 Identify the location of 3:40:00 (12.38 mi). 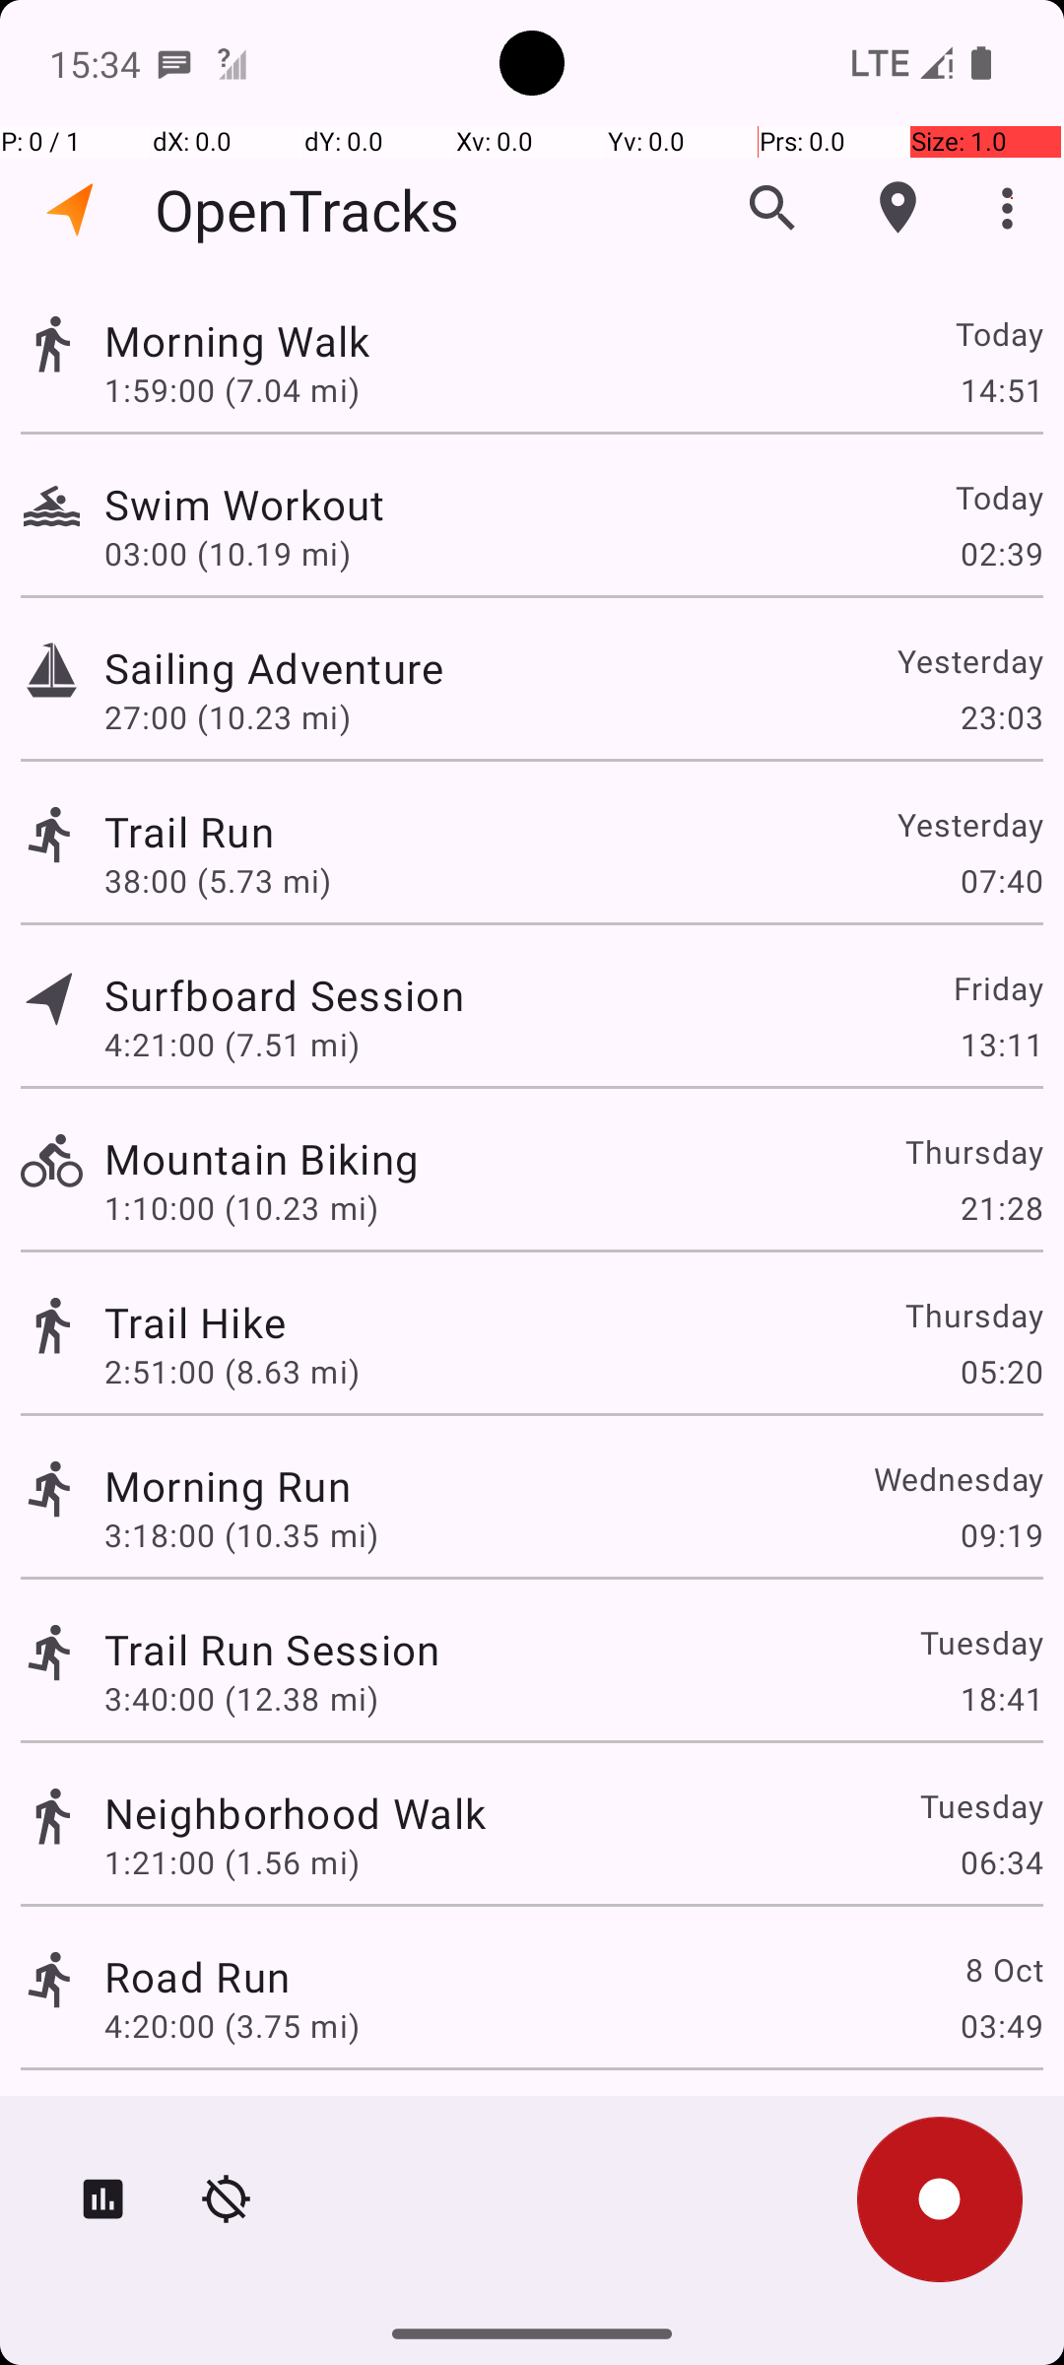
(240, 1698).